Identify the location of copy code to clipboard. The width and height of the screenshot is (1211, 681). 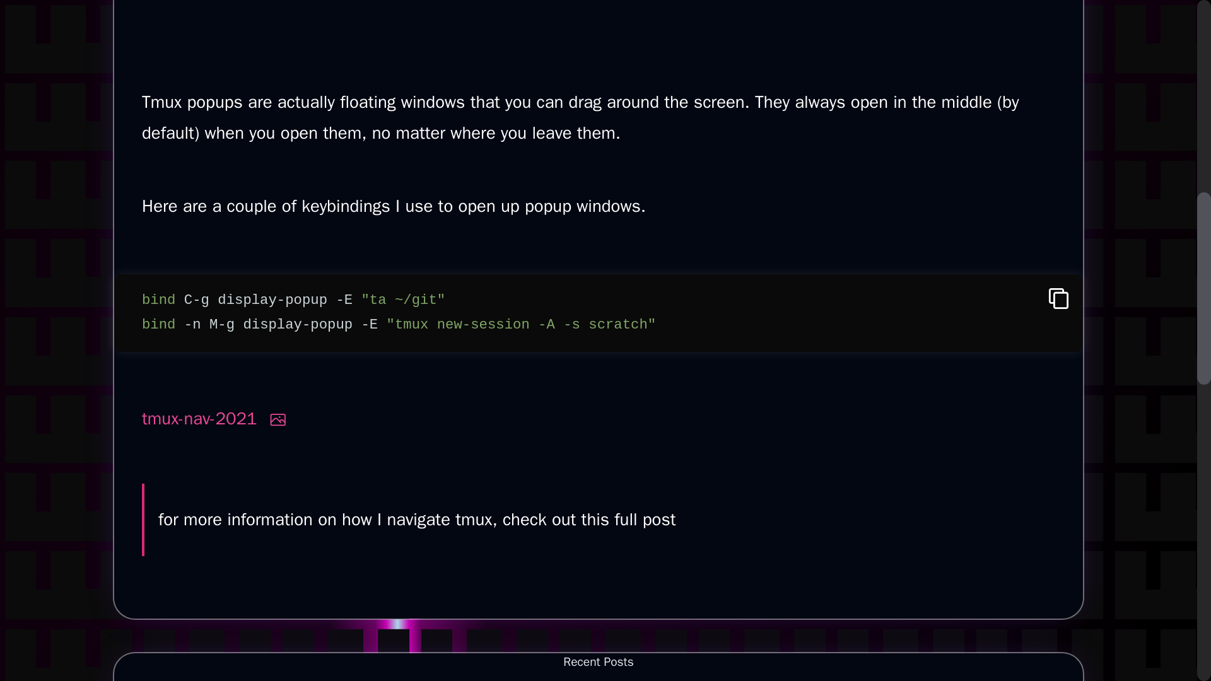
(199, 419).